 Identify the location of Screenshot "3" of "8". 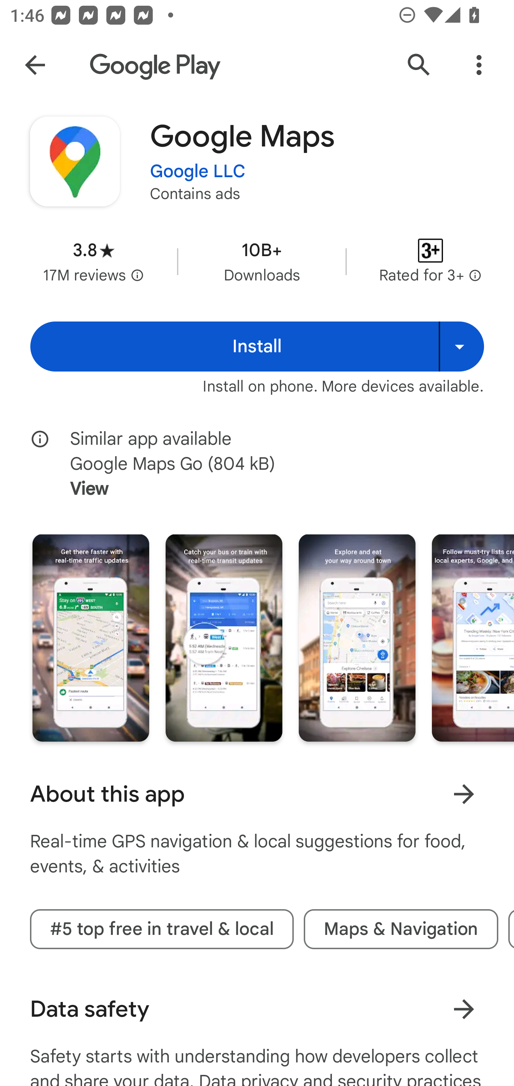
(357, 638).